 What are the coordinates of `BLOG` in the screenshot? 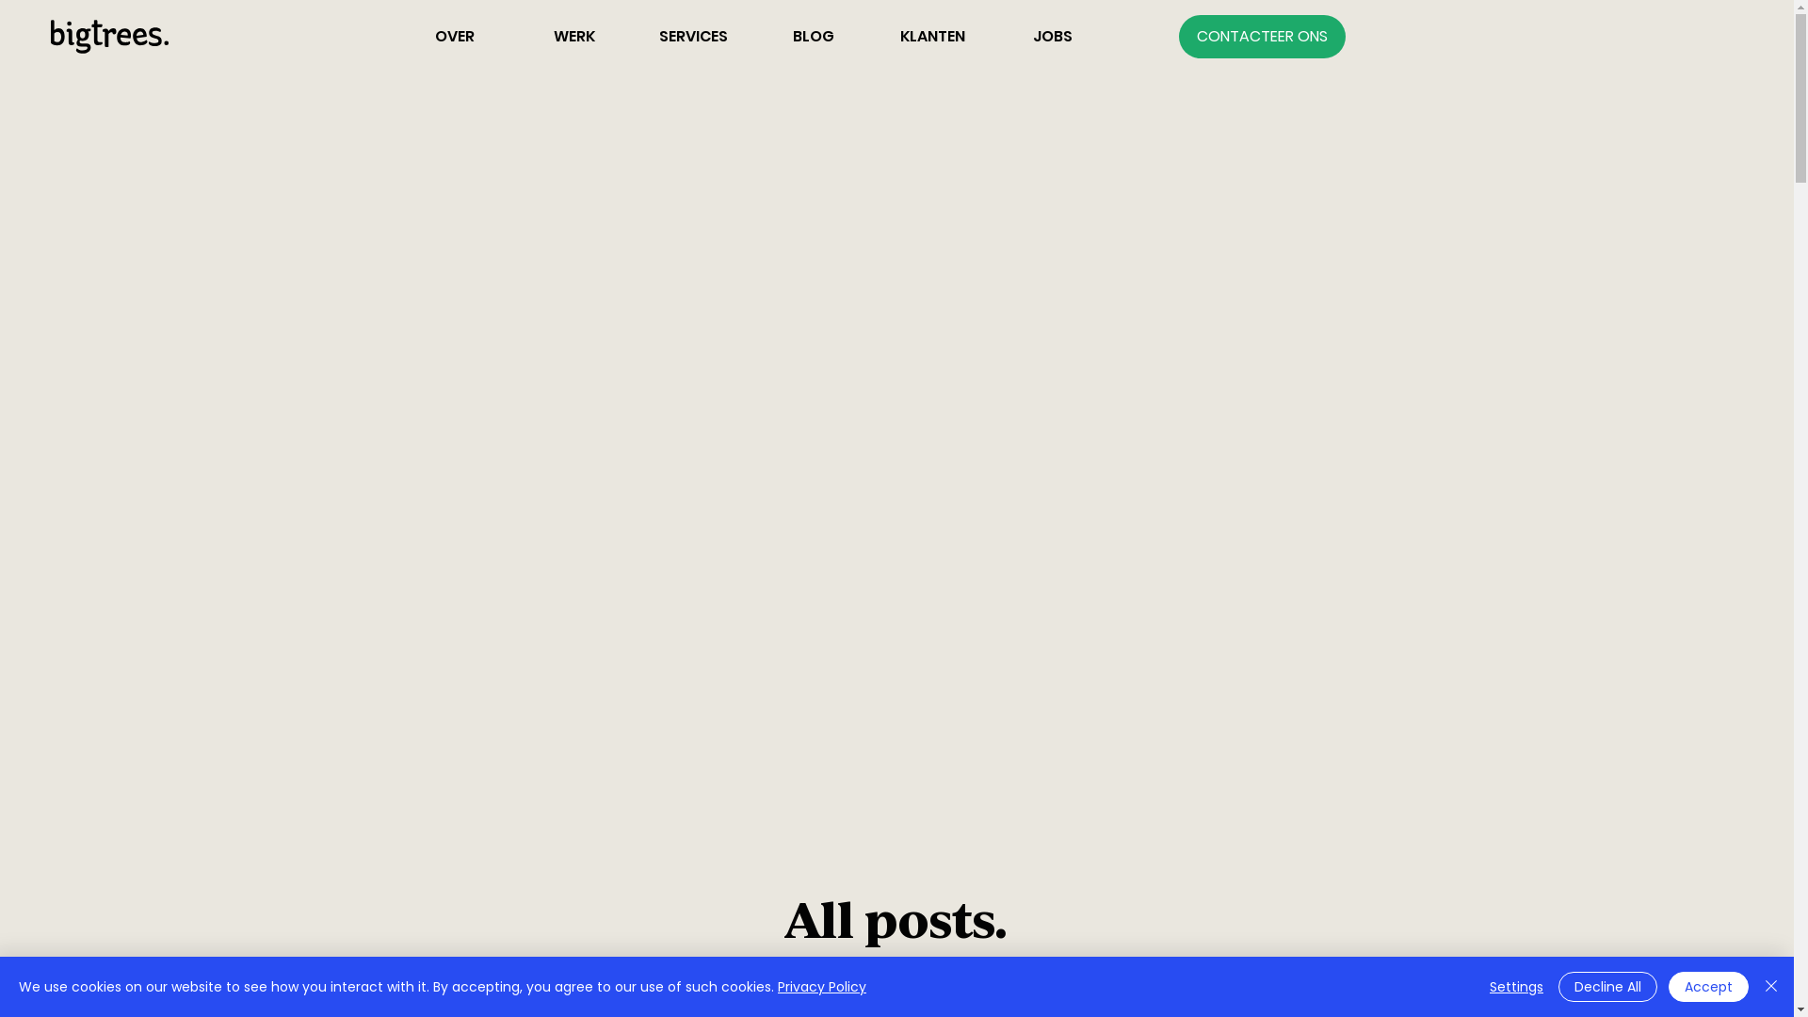 It's located at (814, 37).